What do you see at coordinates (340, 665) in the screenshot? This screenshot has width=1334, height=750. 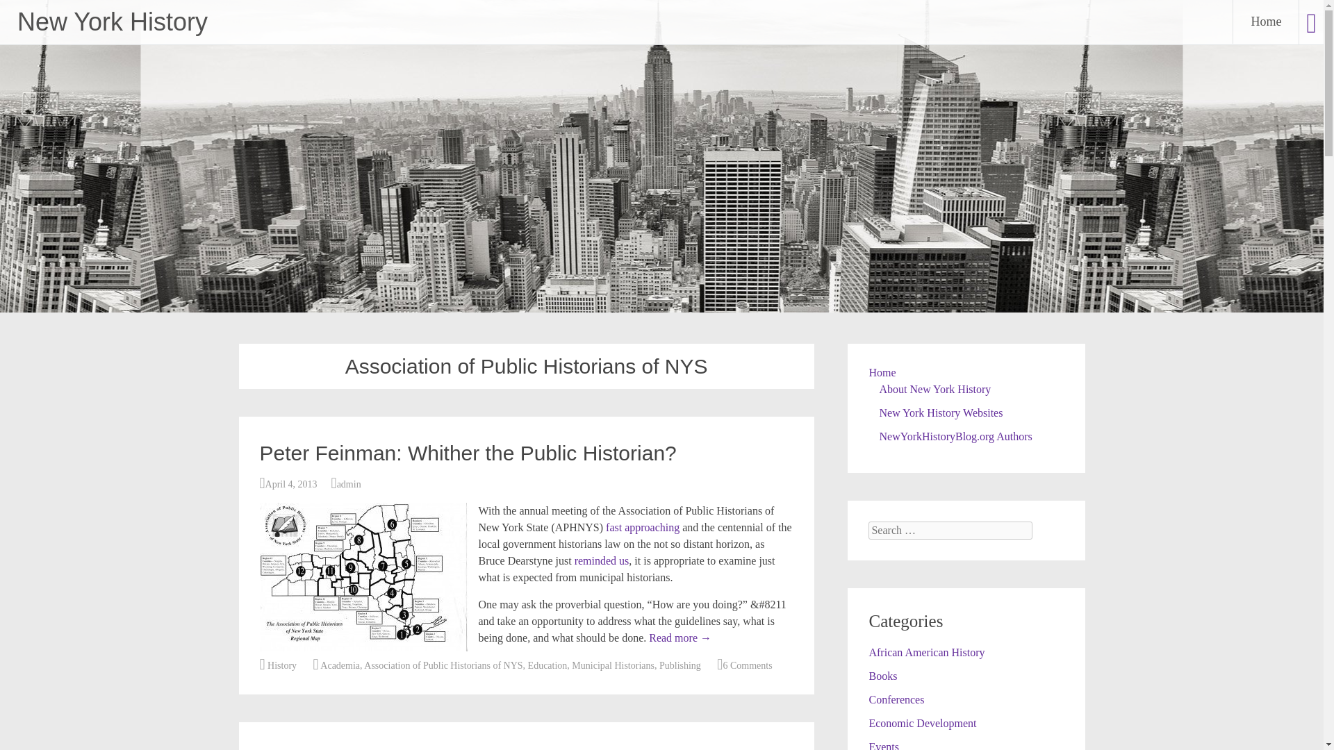 I see `Academia` at bounding box center [340, 665].